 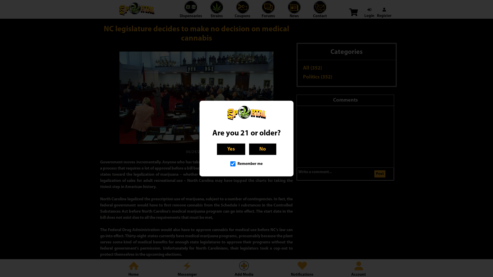 What do you see at coordinates (384, 13) in the screenshot?
I see `Register` at bounding box center [384, 13].